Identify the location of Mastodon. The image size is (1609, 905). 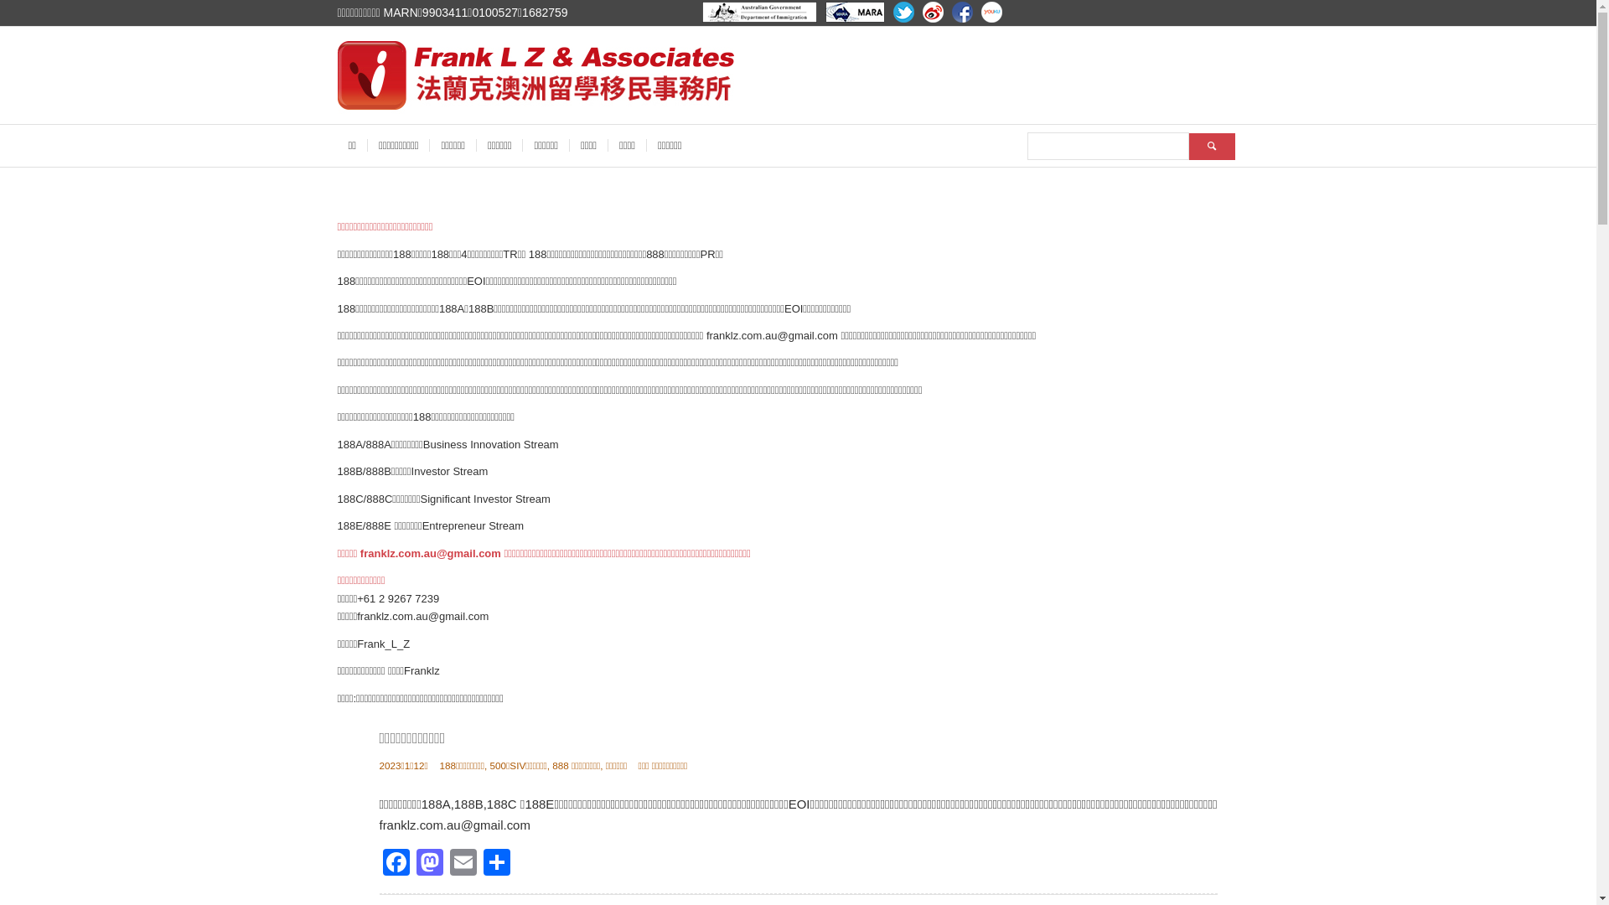
(429, 865).